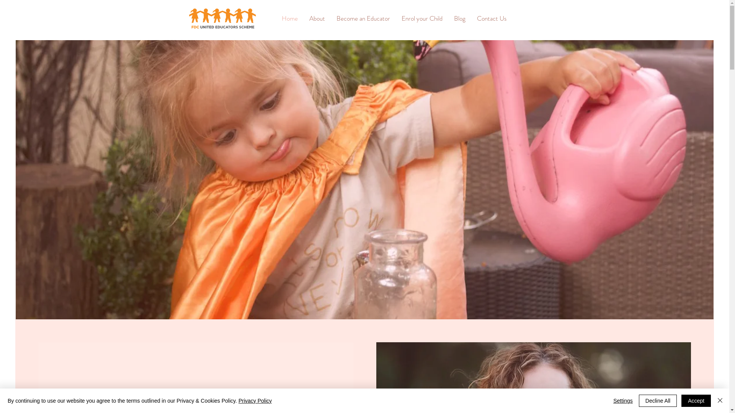 Image resolution: width=735 pixels, height=413 pixels. Describe the element at coordinates (422, 18) in the screenshot. I see `Enrol your Child` at that location.